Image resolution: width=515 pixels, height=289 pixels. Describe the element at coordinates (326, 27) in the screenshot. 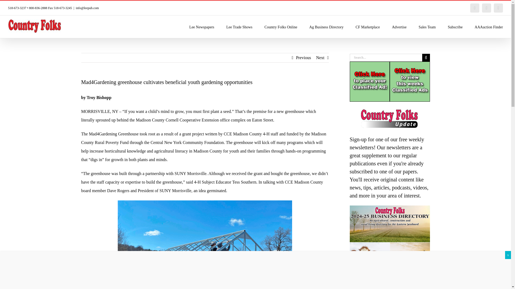

I see `Ag Business Directory` at that location.